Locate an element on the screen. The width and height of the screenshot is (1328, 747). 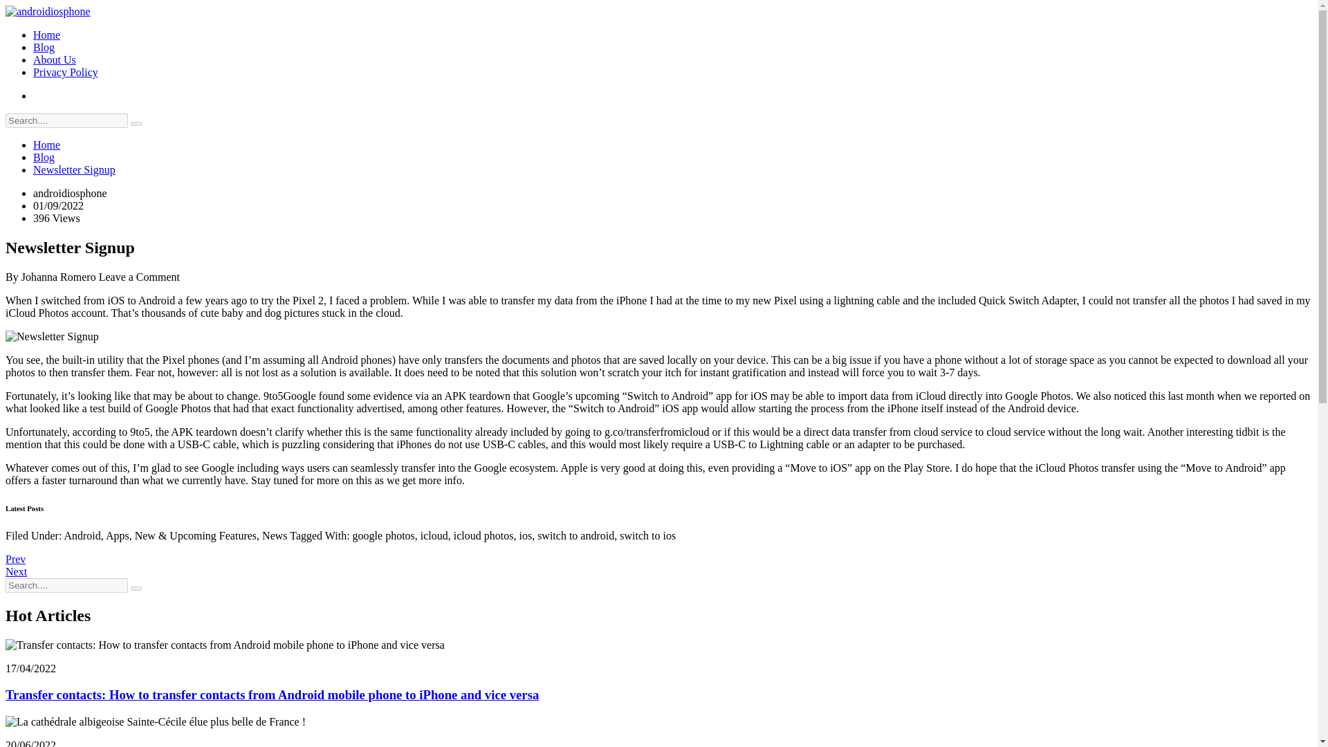
Blog is located at coordinates (44, 47).